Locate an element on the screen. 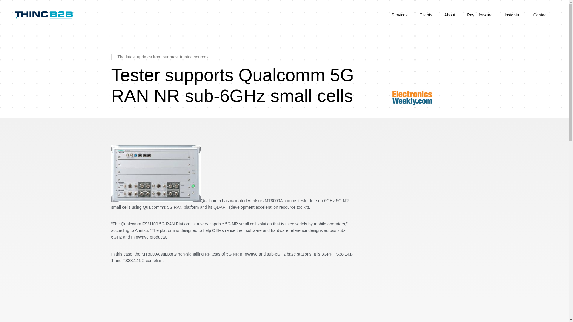 The image size is (573, 322). Insights   is located at coordinates (513, 15).